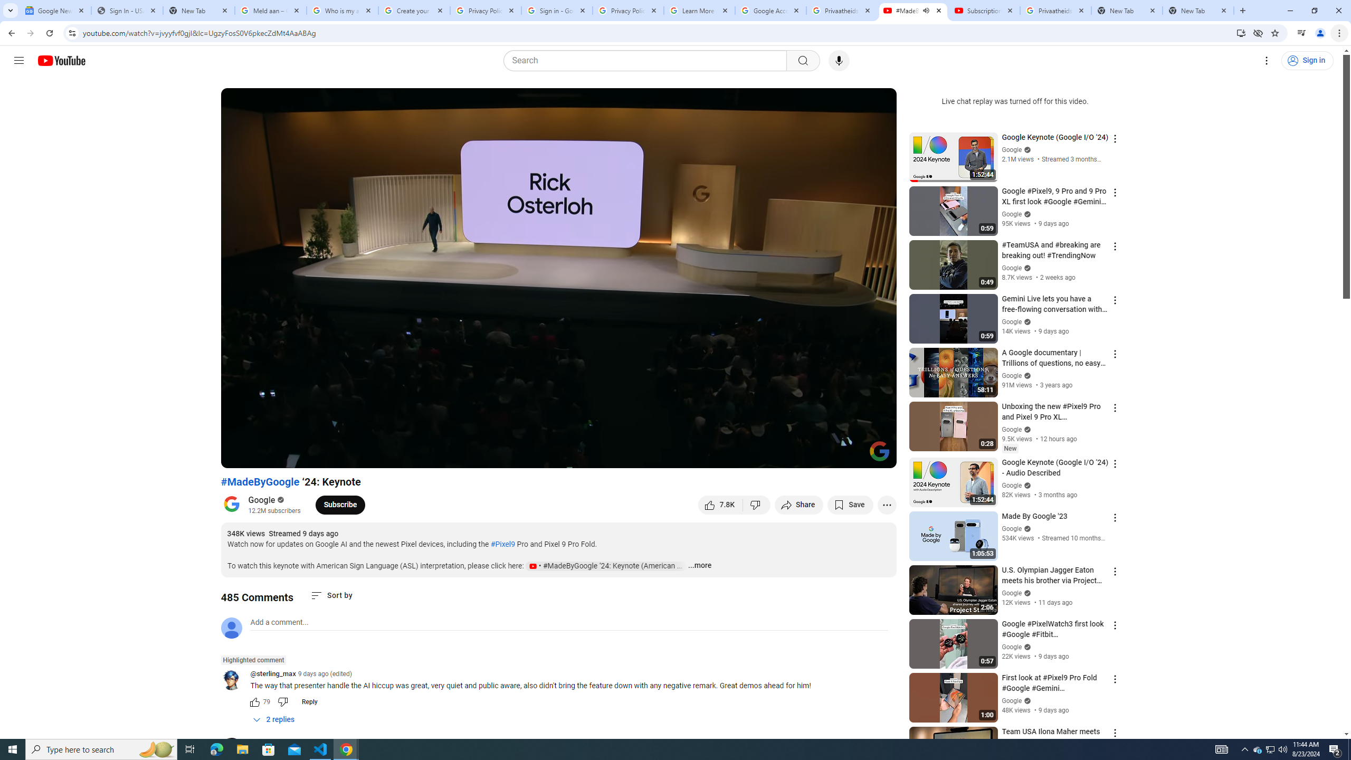 Image resolution: width=1351 pixels, height=760 pixels. I want to click on #MadeByGoogle, so click(260, 481).